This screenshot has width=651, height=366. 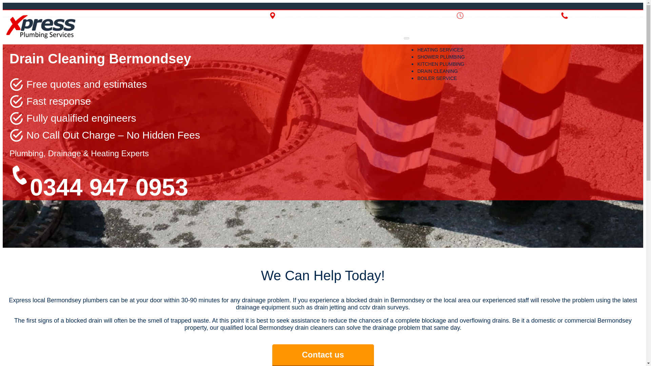 What do you see at coordinates (619, 16) in the screenshot?
I see `0344 947 0953` at bounding box center [619, 16].